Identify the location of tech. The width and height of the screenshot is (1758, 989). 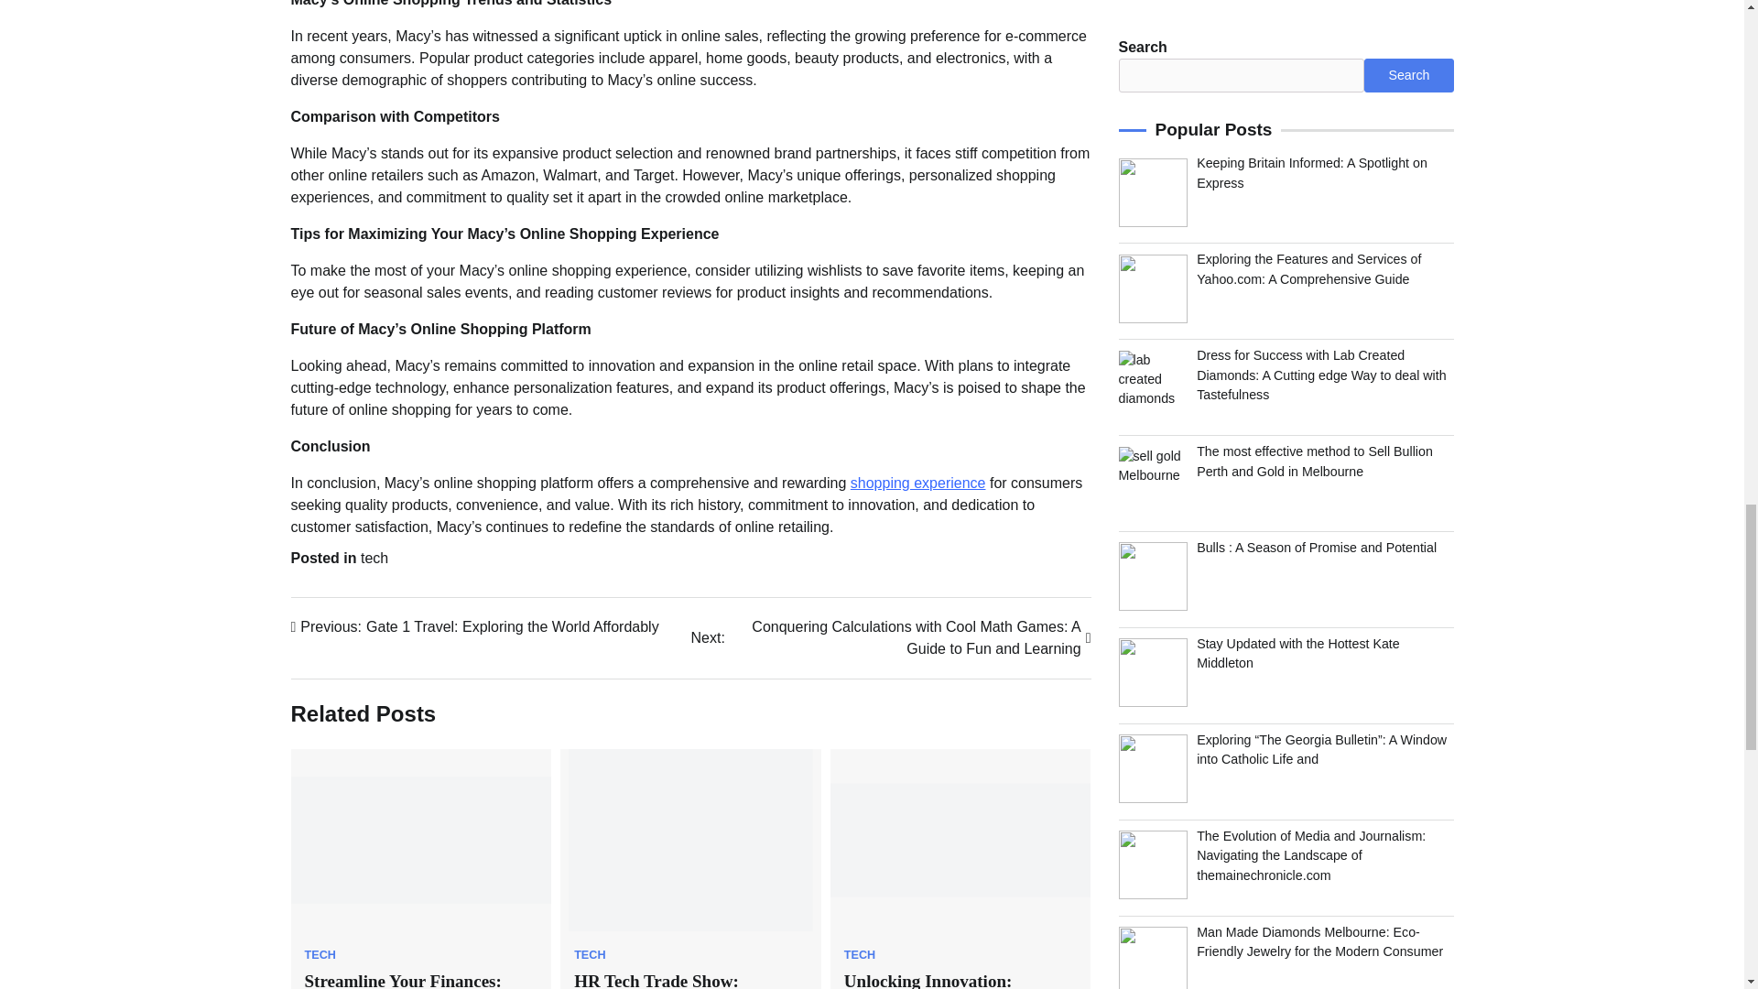
(374, 557).